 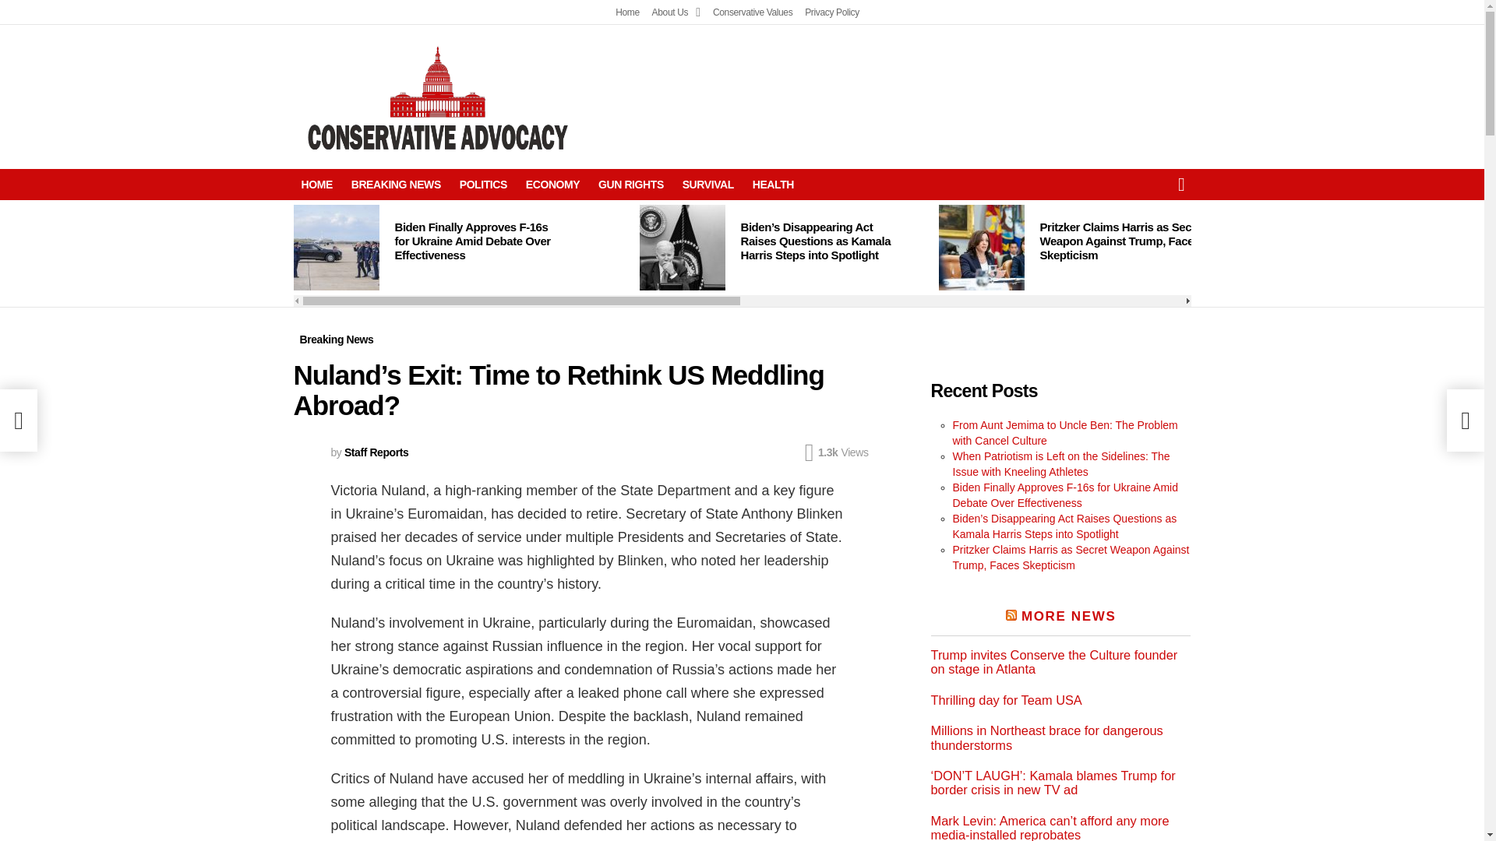 I want to click on Home, so click(x=627, y=12).